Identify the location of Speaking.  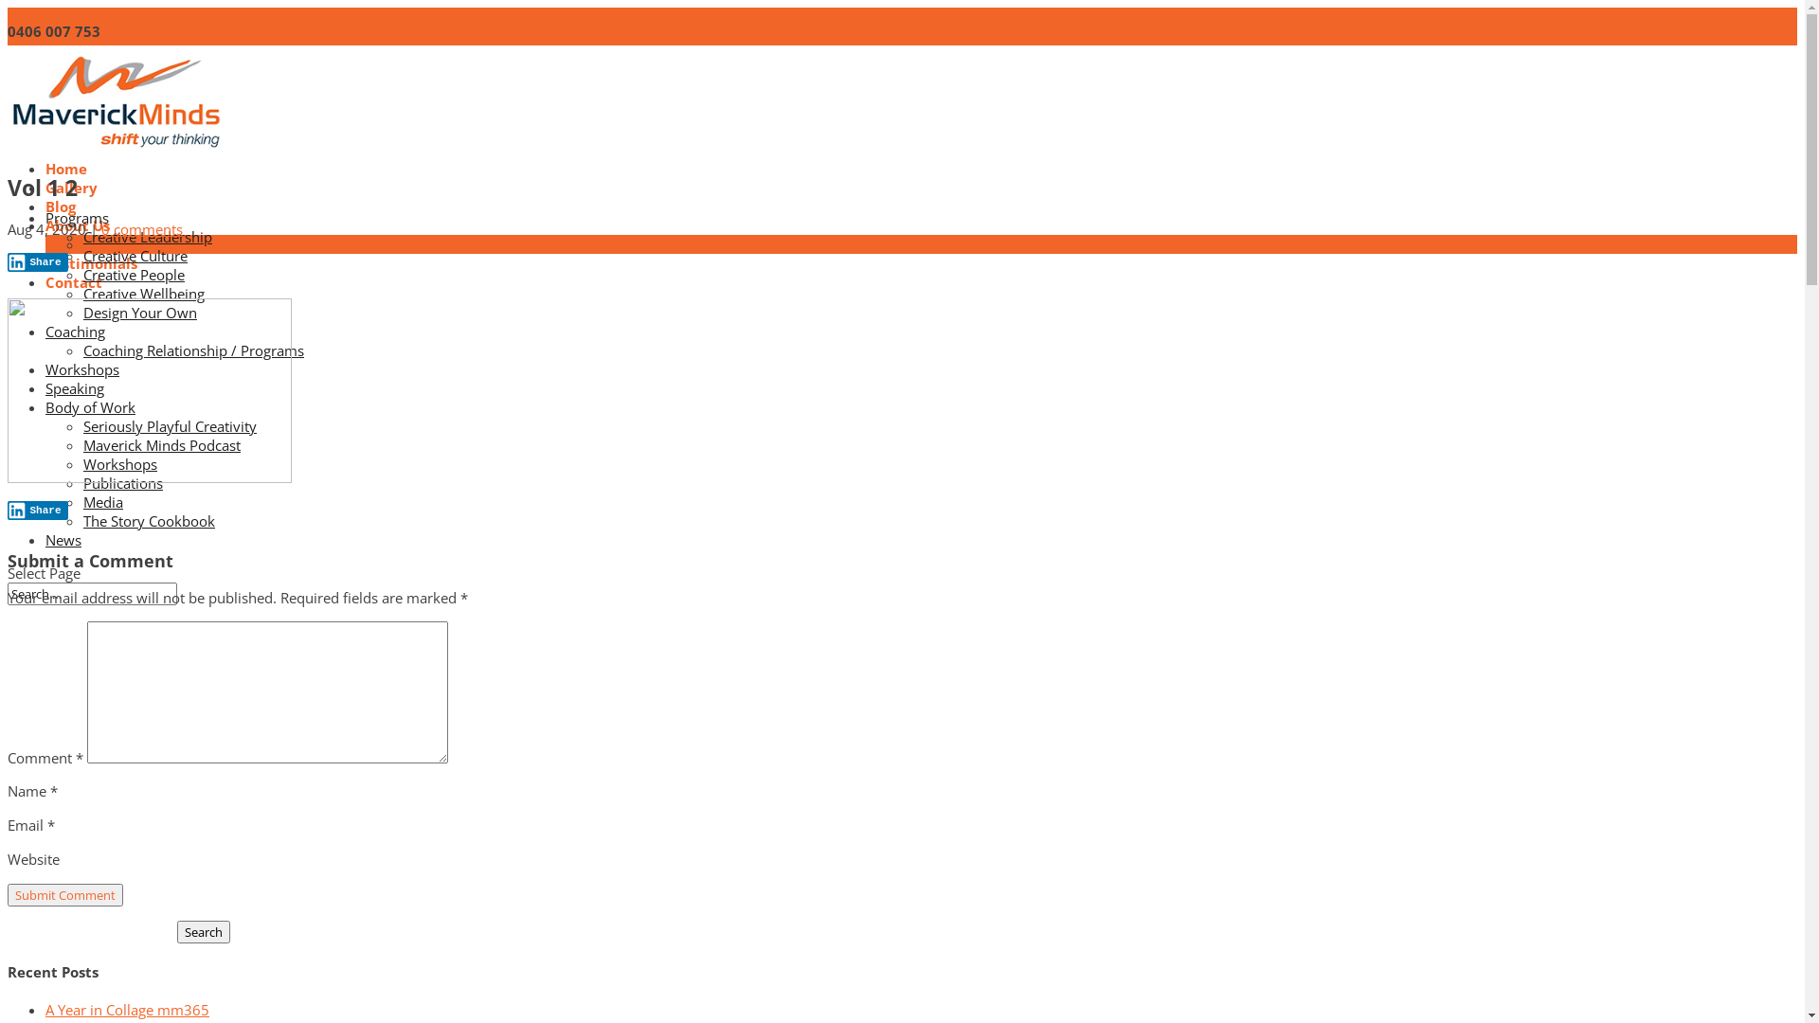
(75, 409).